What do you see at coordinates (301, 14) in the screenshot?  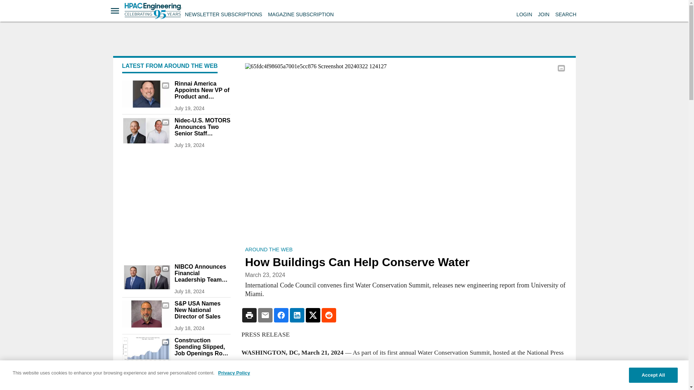 I see `MAGAZINE SUBSCRIPTION` at bounding box center [301, 14].